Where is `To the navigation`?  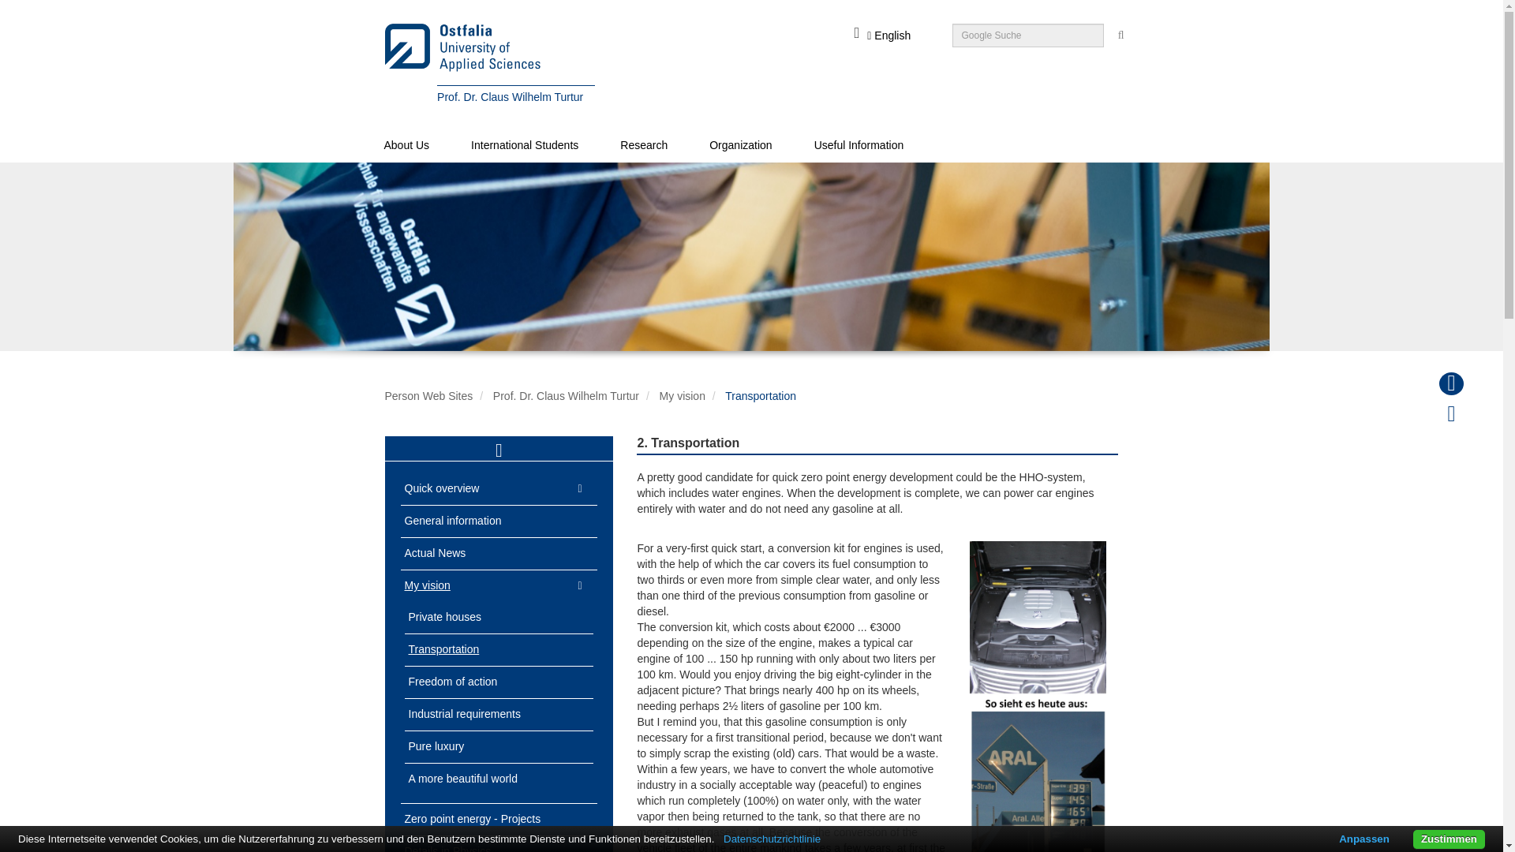
To the navigation is located at coordinates (688, 6).